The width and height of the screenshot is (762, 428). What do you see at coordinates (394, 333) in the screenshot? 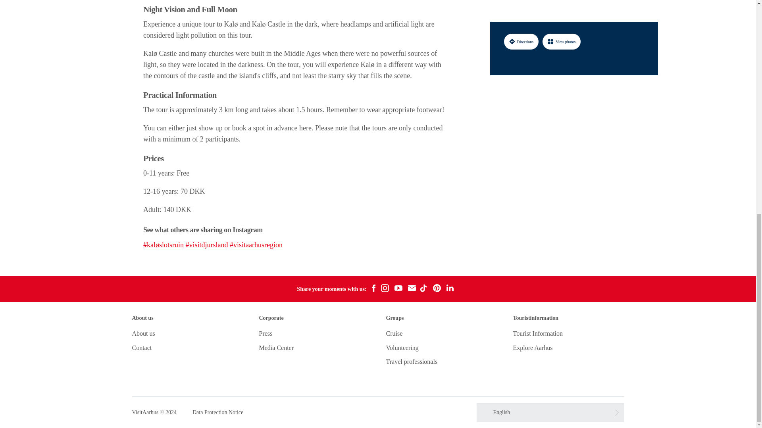
I see `Cruise` at bounding box center [394, 333].